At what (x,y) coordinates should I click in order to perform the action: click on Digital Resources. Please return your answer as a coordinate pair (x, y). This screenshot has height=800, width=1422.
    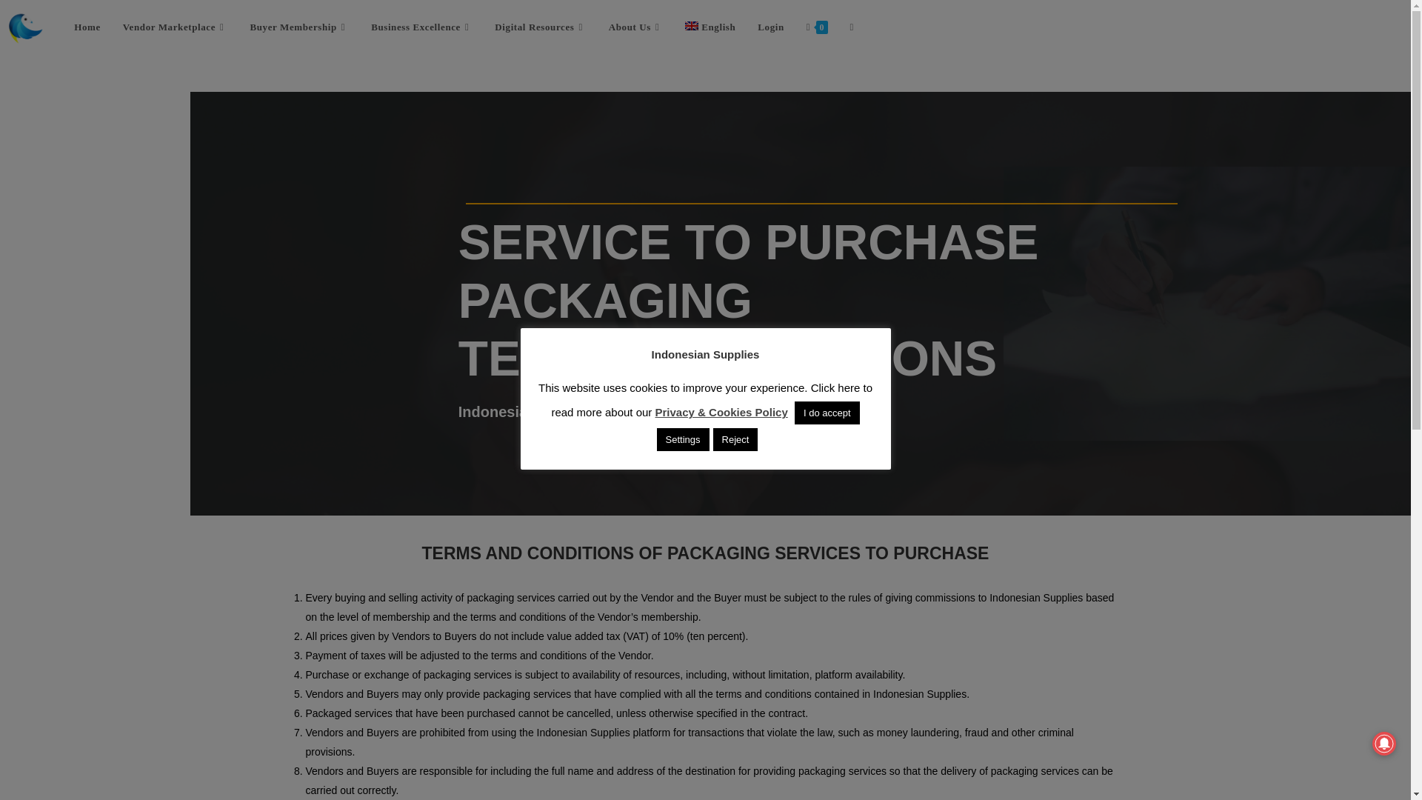
    Looking at the image, I should click on (540, 27).